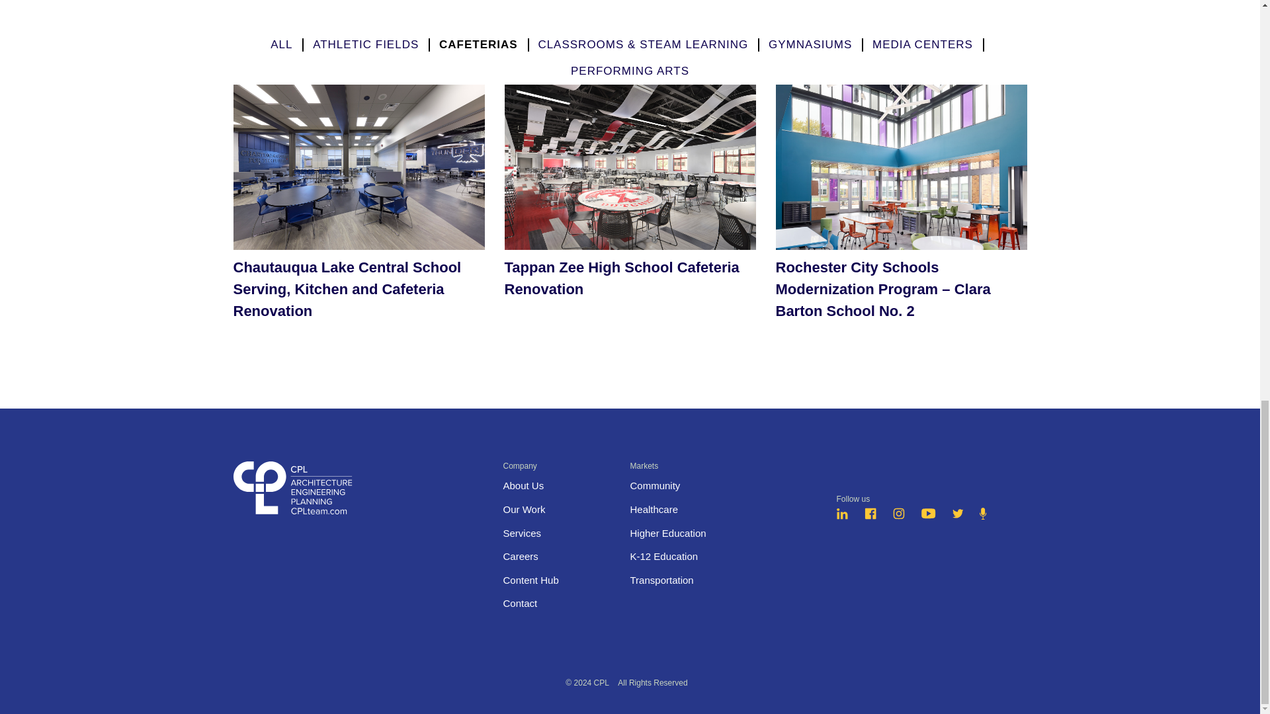  What do you see at coordinates (922, 44) in the screenshot?
I see `MEDIA CENTERS` at bounding box center [922, 44].